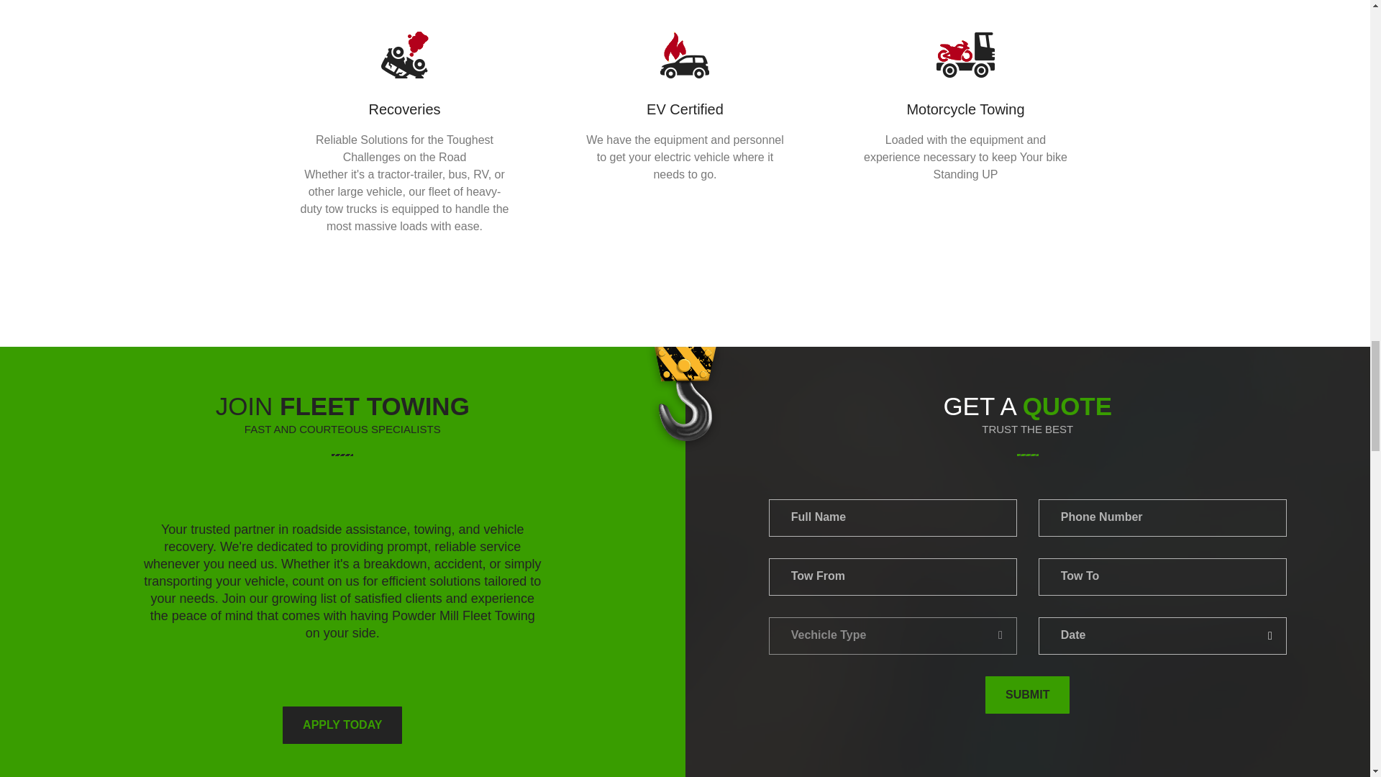 The height and width of the screenshot is (777, 1381). Describe the element at coordinates (965, 109) in the screenshot. I see `Motorcycle Towing` at that location.